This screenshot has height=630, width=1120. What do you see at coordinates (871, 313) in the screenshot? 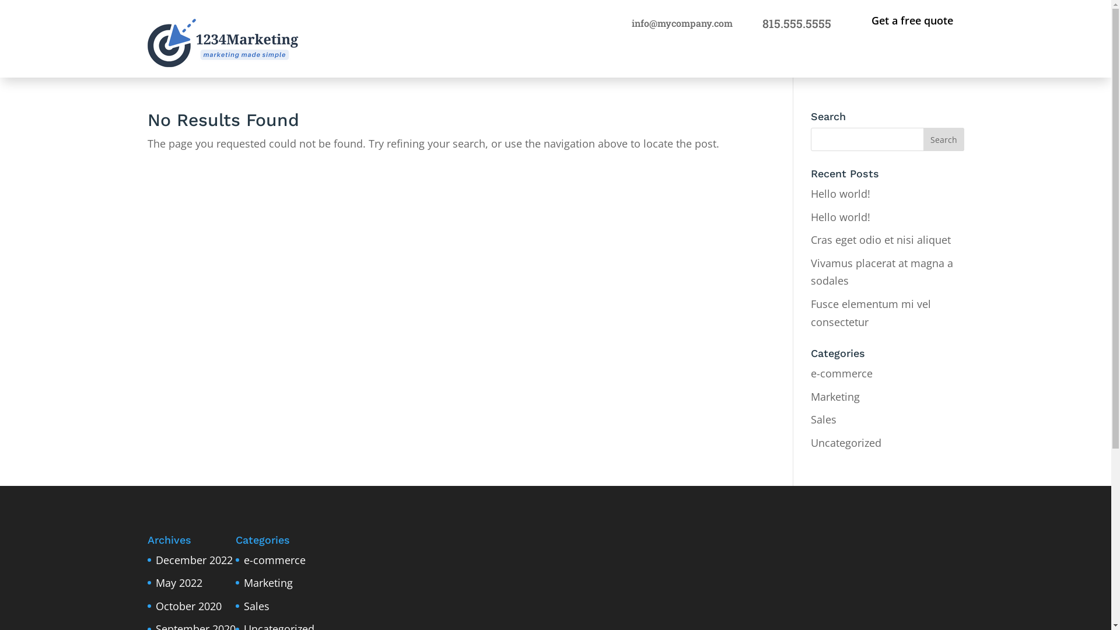
I see `Fusce elementum mi vel consectetur` at bounding box center [871, 313].